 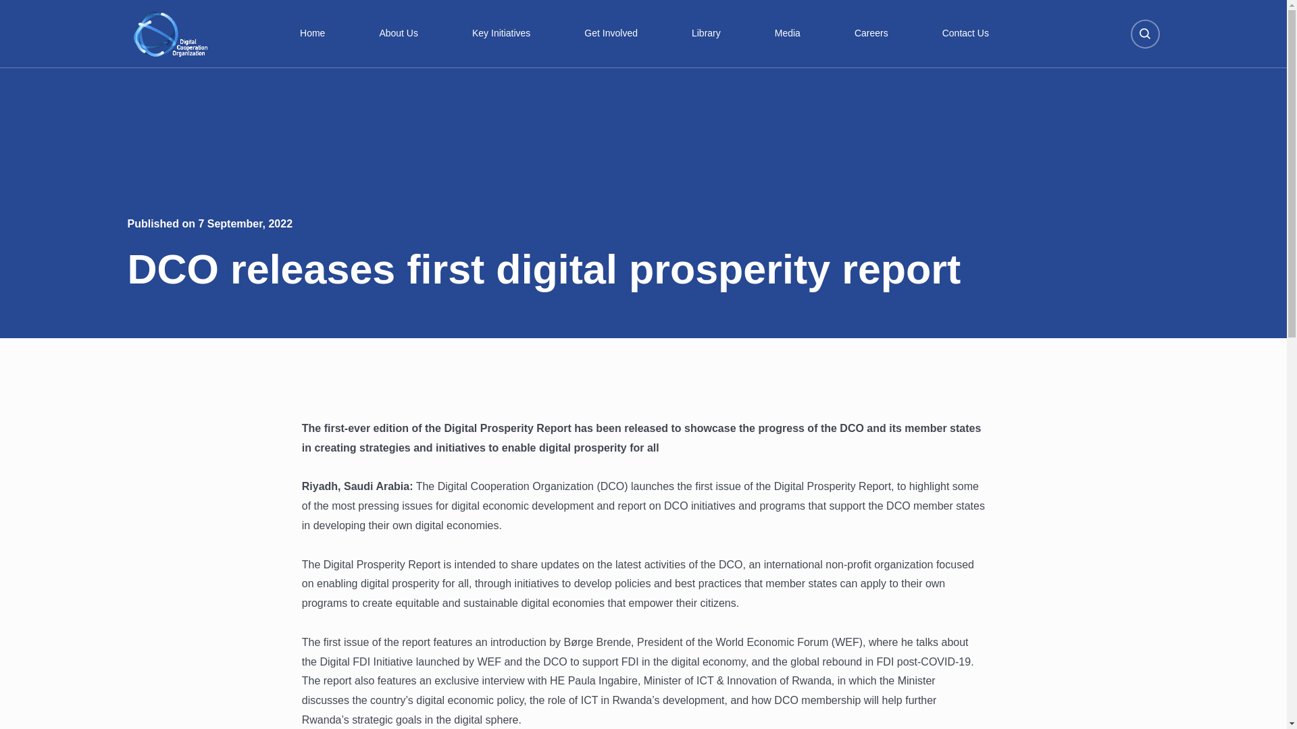 What do you see at coordinates (312, 34) in the screenshot?
I see `Home` at bounding box center [312, 34].